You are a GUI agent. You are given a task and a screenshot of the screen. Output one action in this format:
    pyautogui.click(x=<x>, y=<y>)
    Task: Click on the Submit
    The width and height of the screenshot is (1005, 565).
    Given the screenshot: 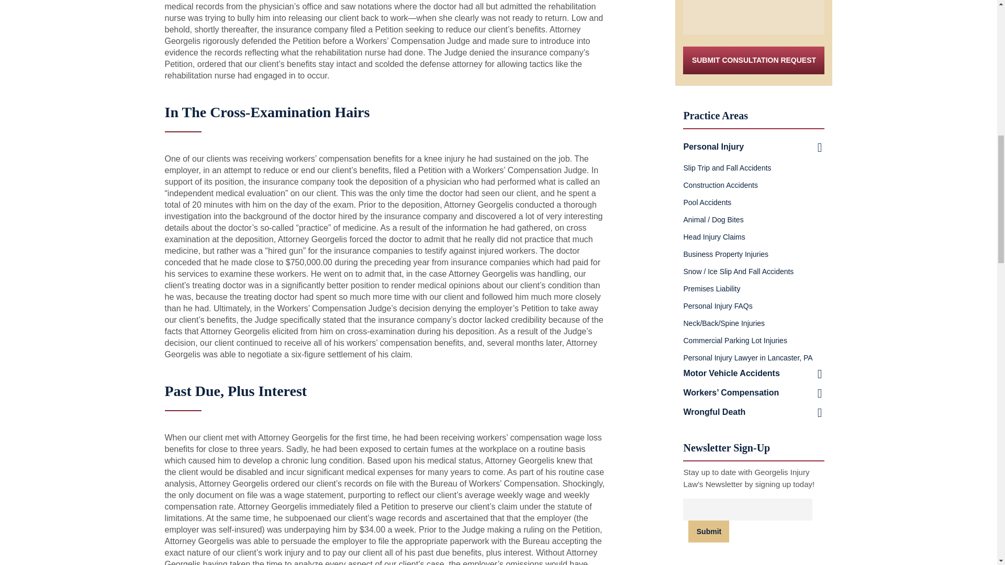 What is the action you would take?
    pyautogui.click(x=709, y=531)
    